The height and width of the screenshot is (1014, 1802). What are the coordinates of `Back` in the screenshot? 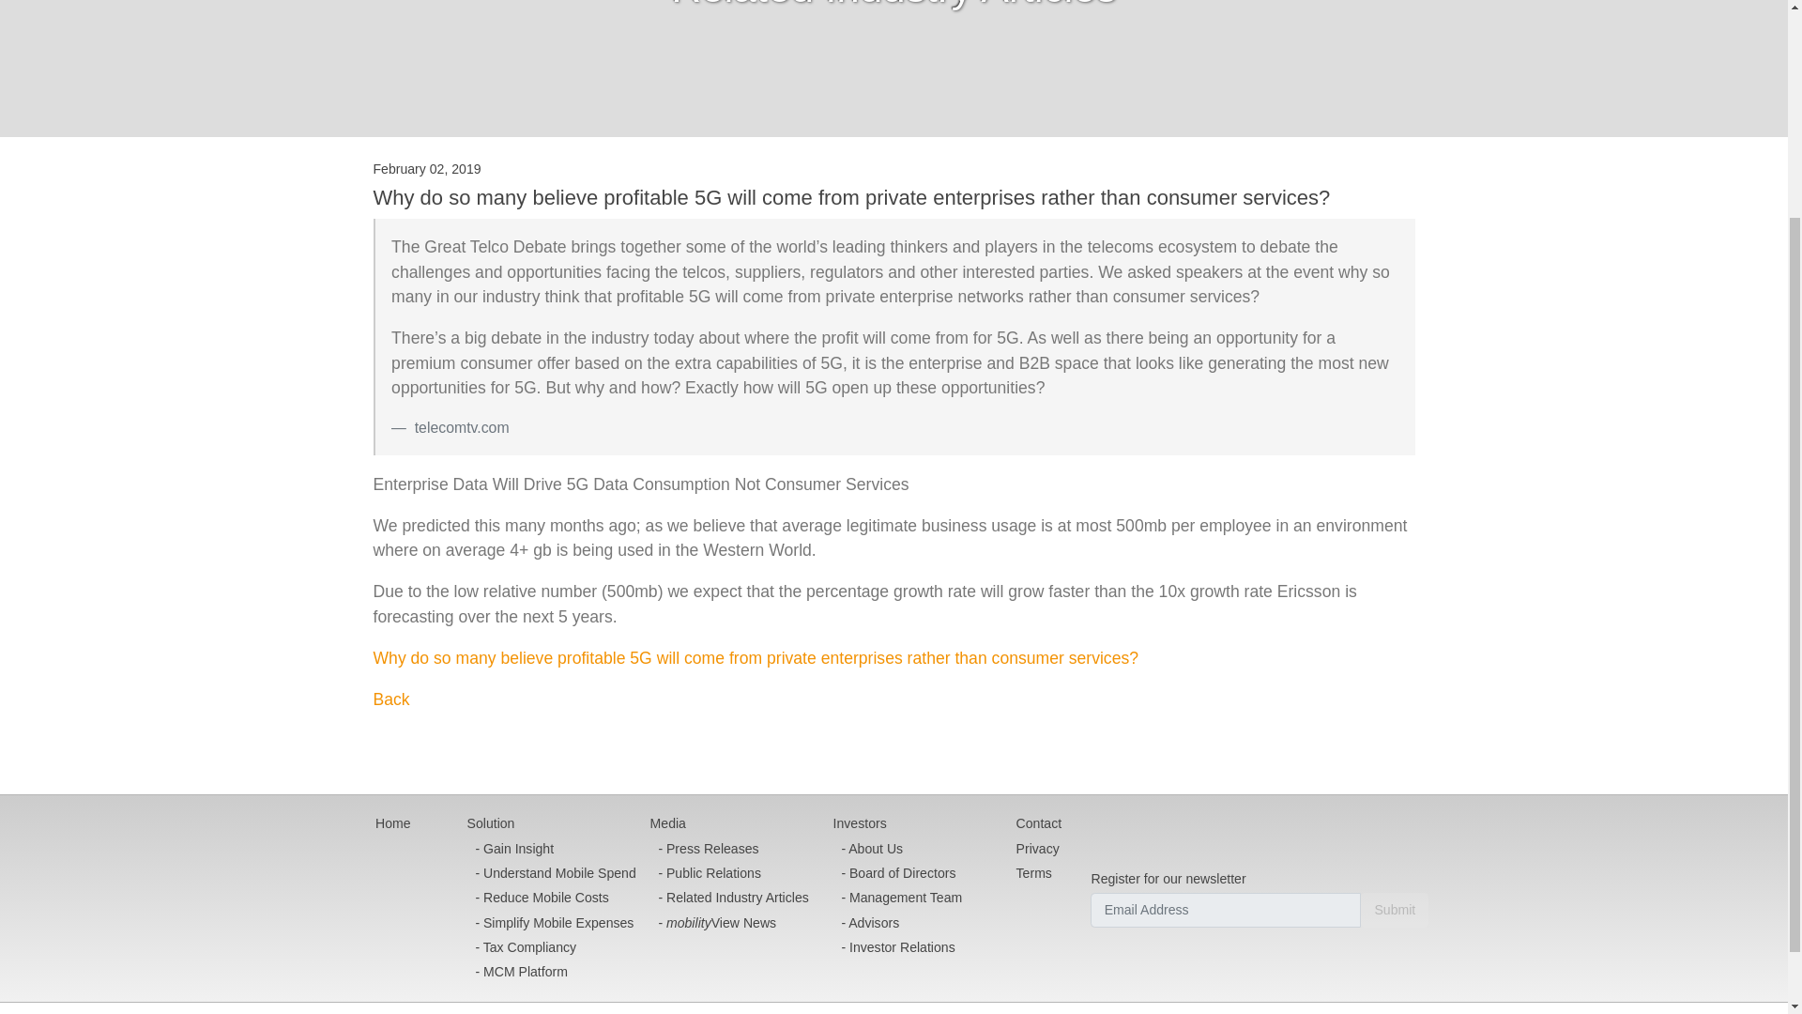 It's located at (391, 699).